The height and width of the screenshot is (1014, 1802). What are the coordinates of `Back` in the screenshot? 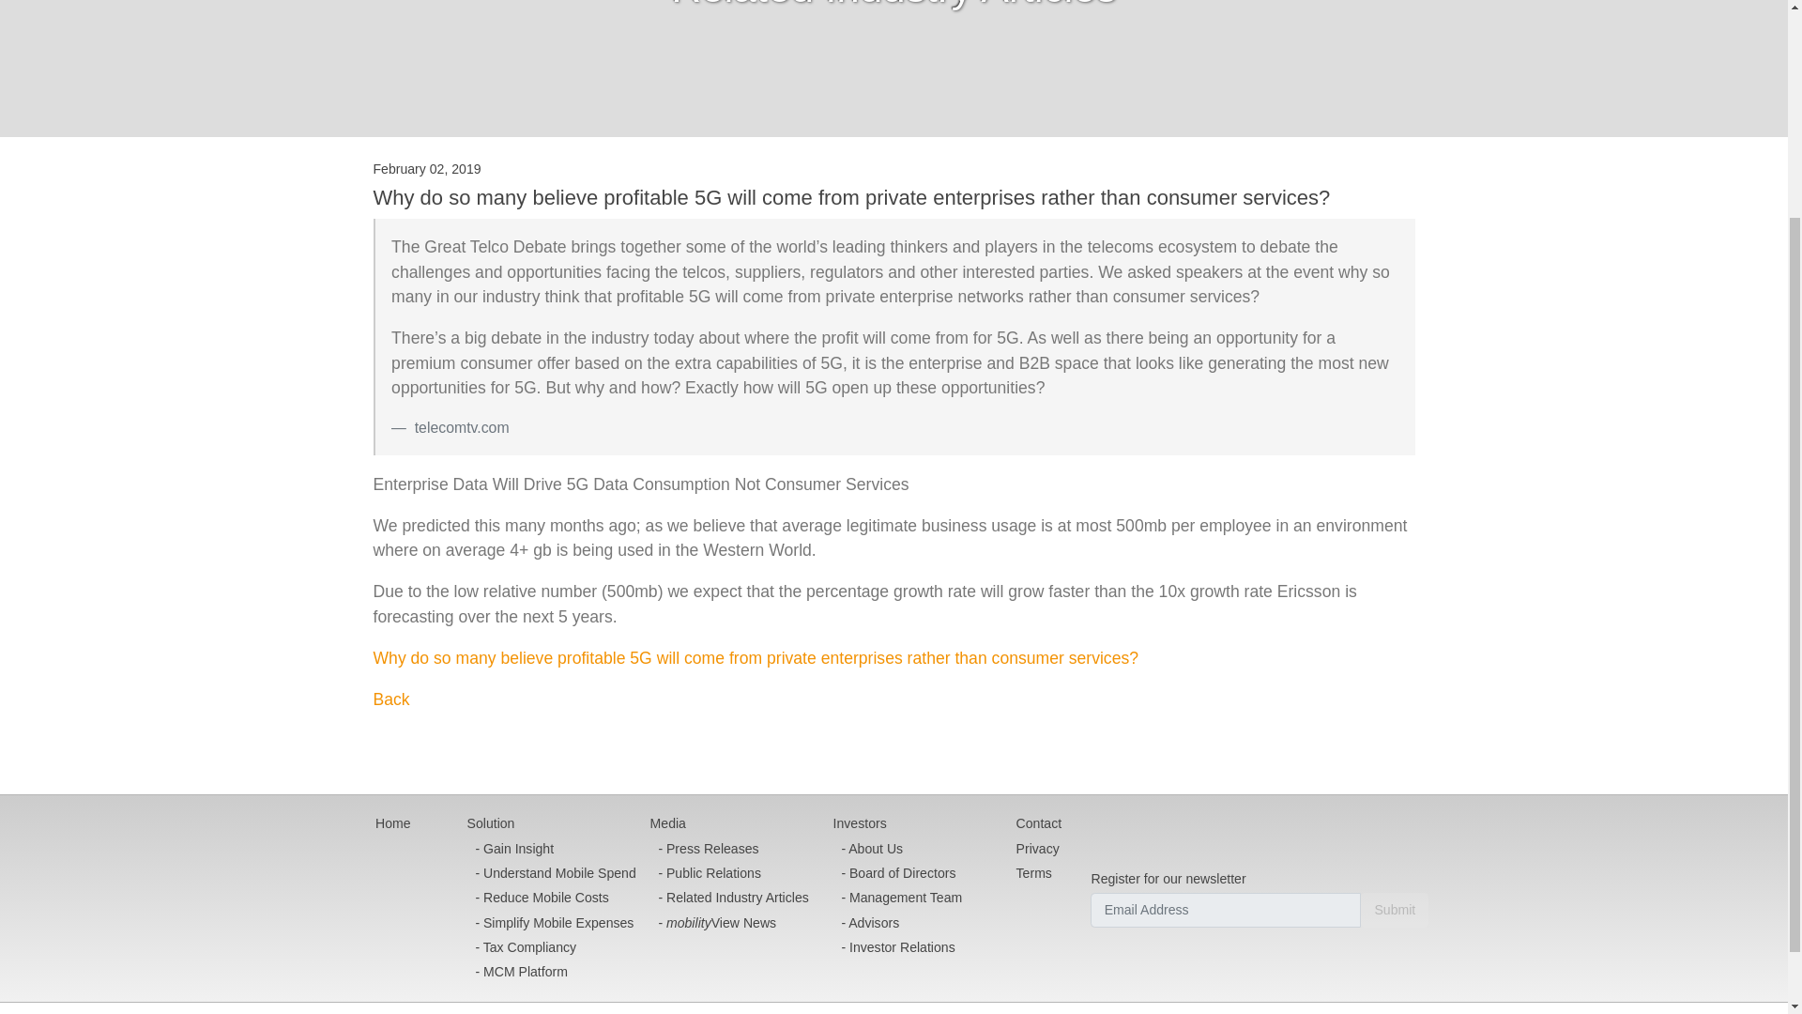 It's located at (391, 699).